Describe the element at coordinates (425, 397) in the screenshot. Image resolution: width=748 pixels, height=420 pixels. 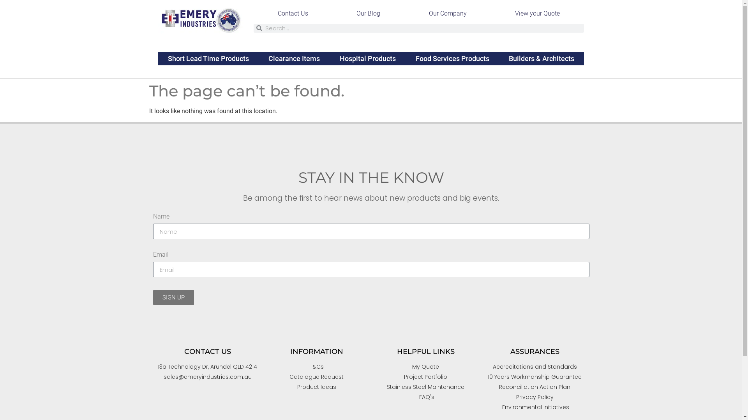
I see `FAQ's` at that location.